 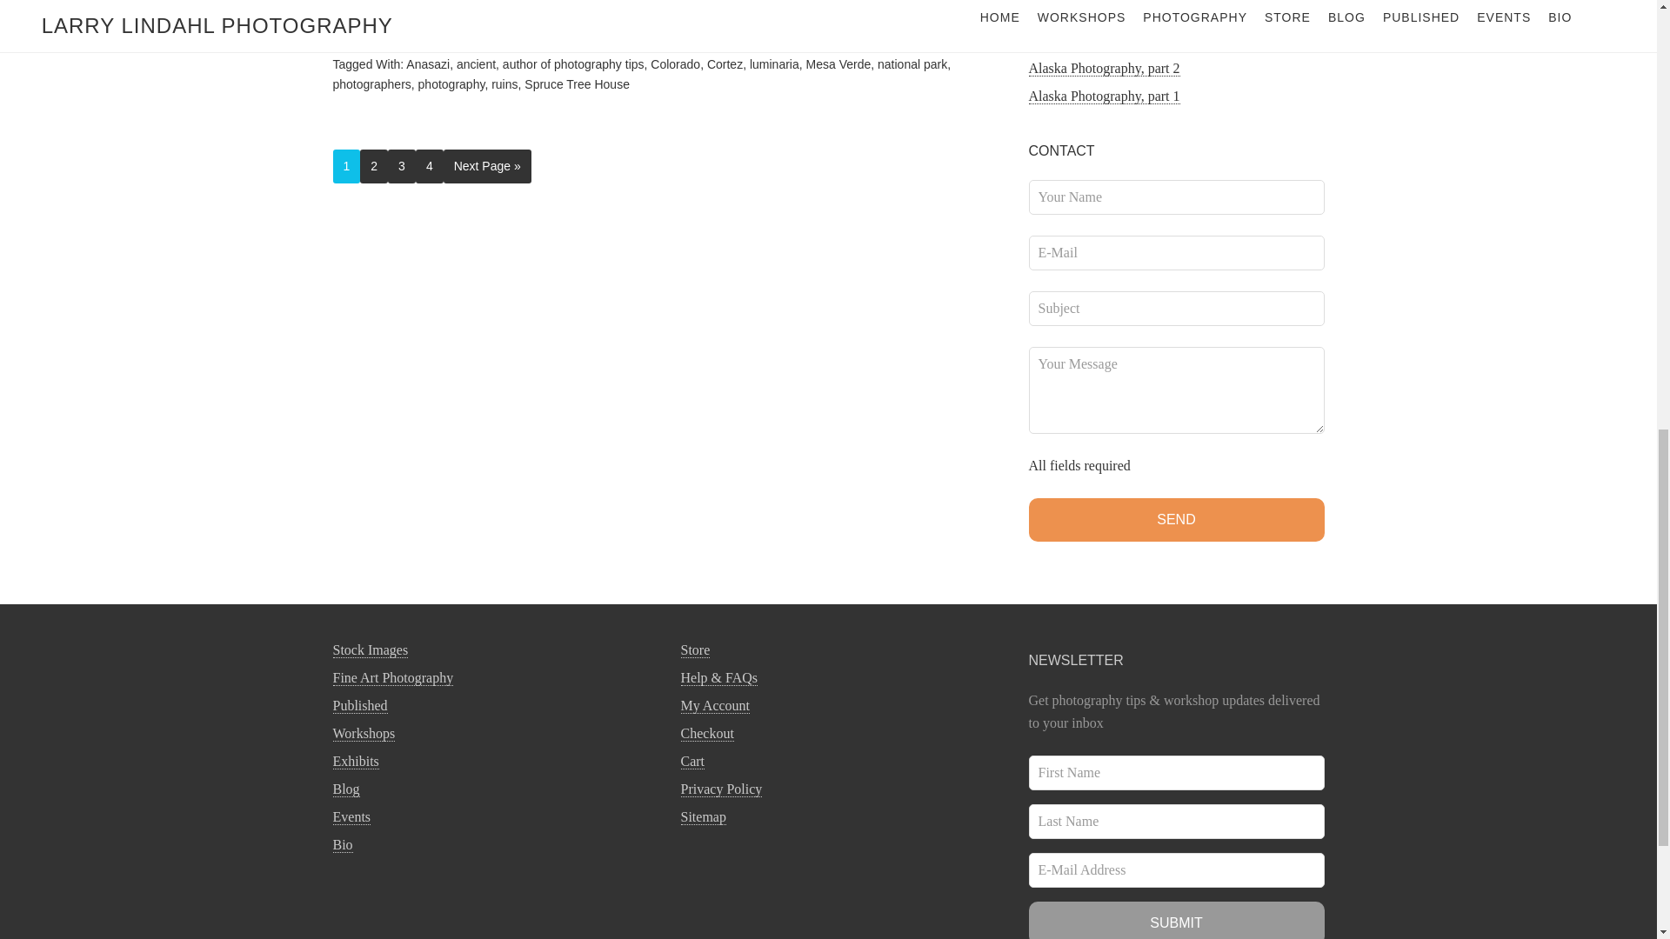 I want to click on Submit, so click(x=1176, y=920).